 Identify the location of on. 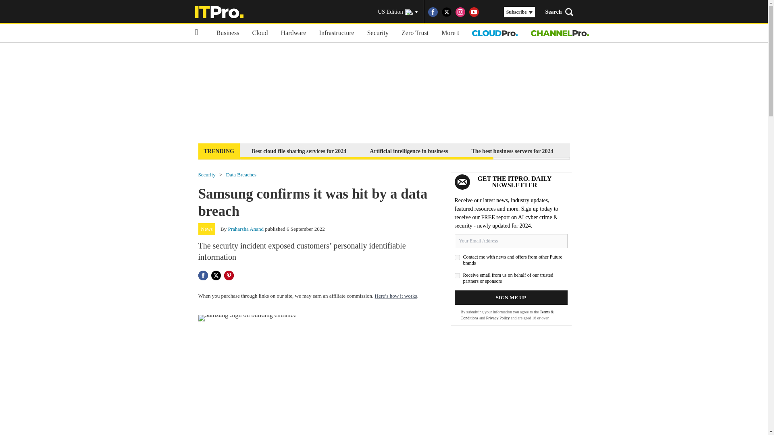
(457, 275).